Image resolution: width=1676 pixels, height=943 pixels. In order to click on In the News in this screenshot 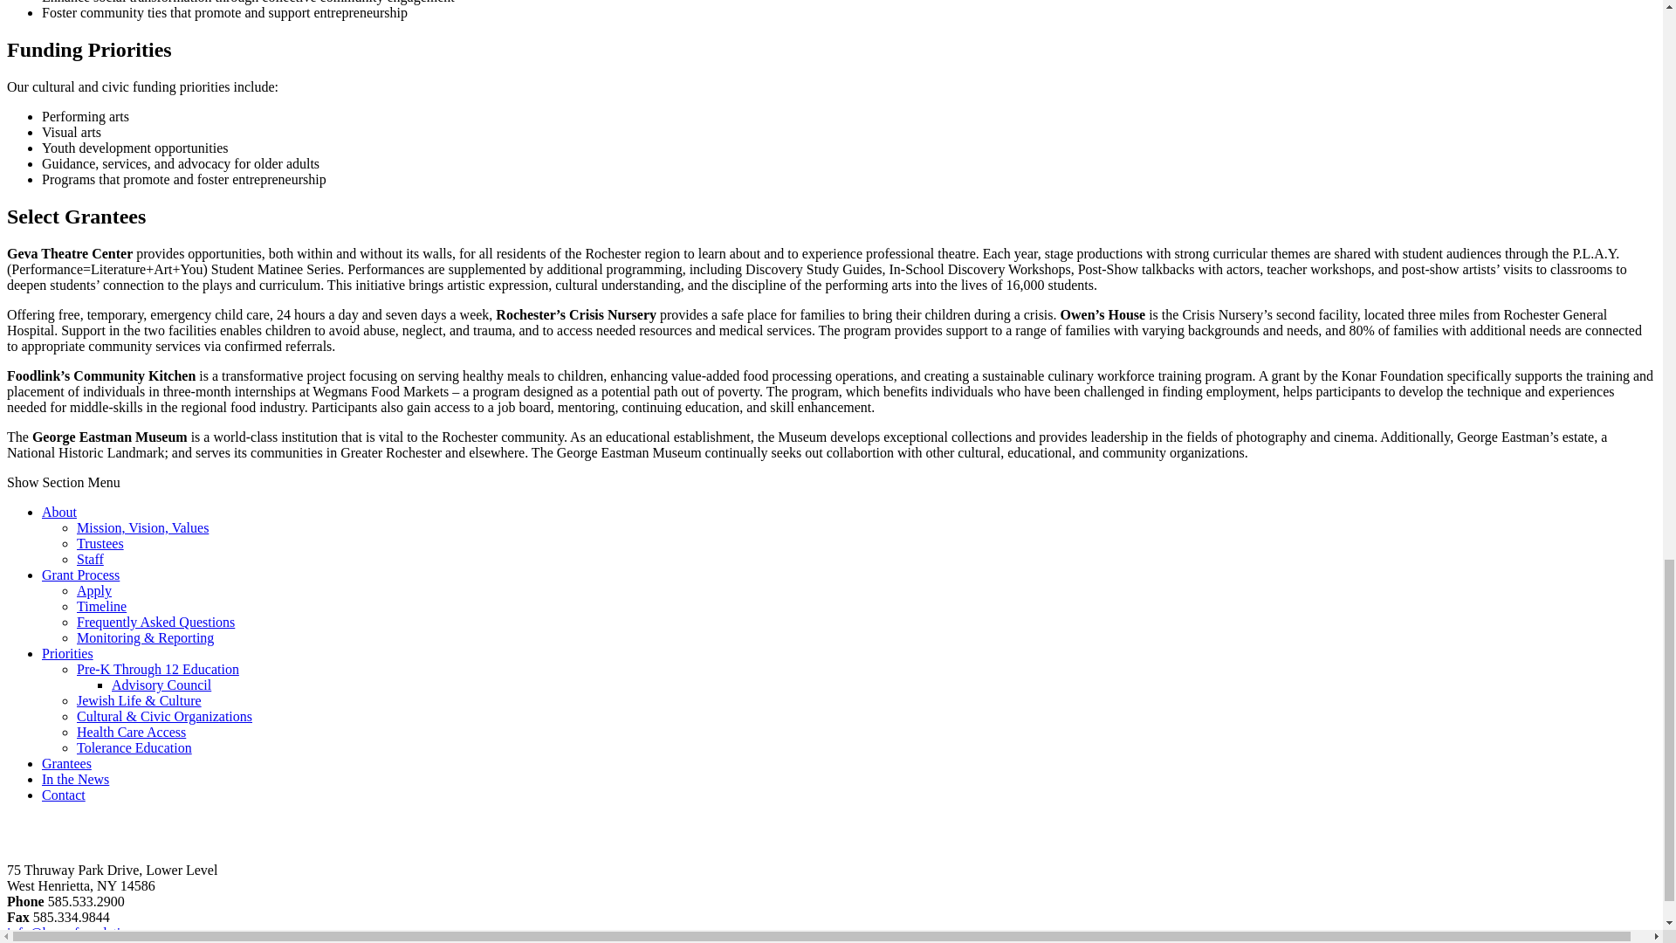, I will do `click(75, 779)`.